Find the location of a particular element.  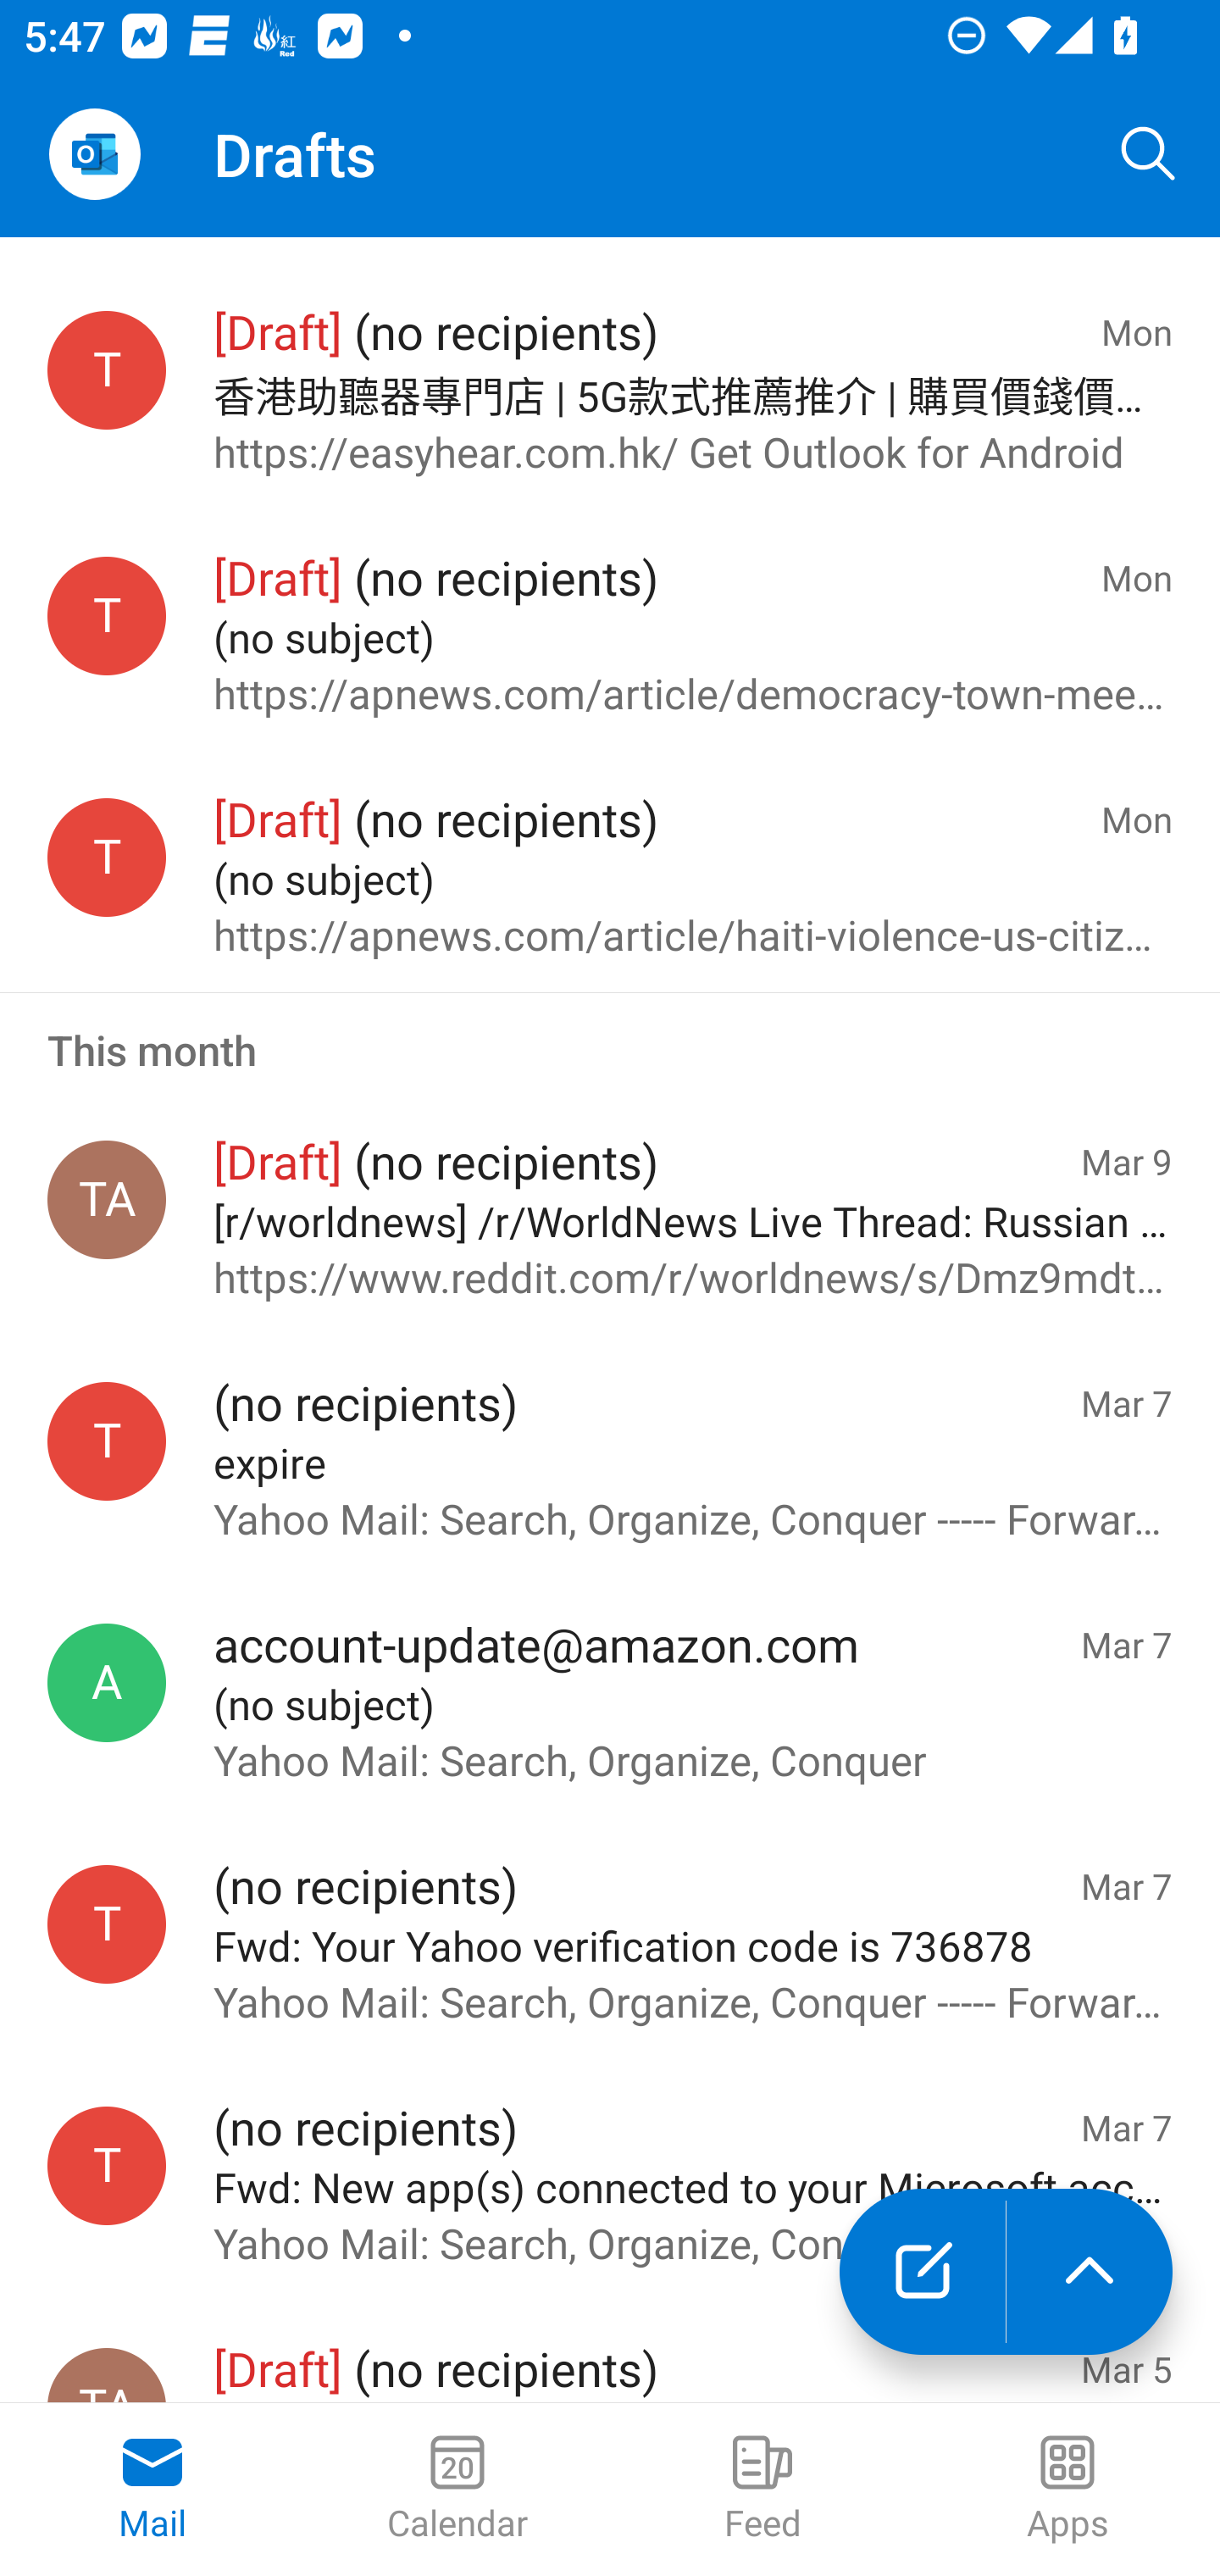

testappium002@outlook.com is located at coordinates (107, 858).